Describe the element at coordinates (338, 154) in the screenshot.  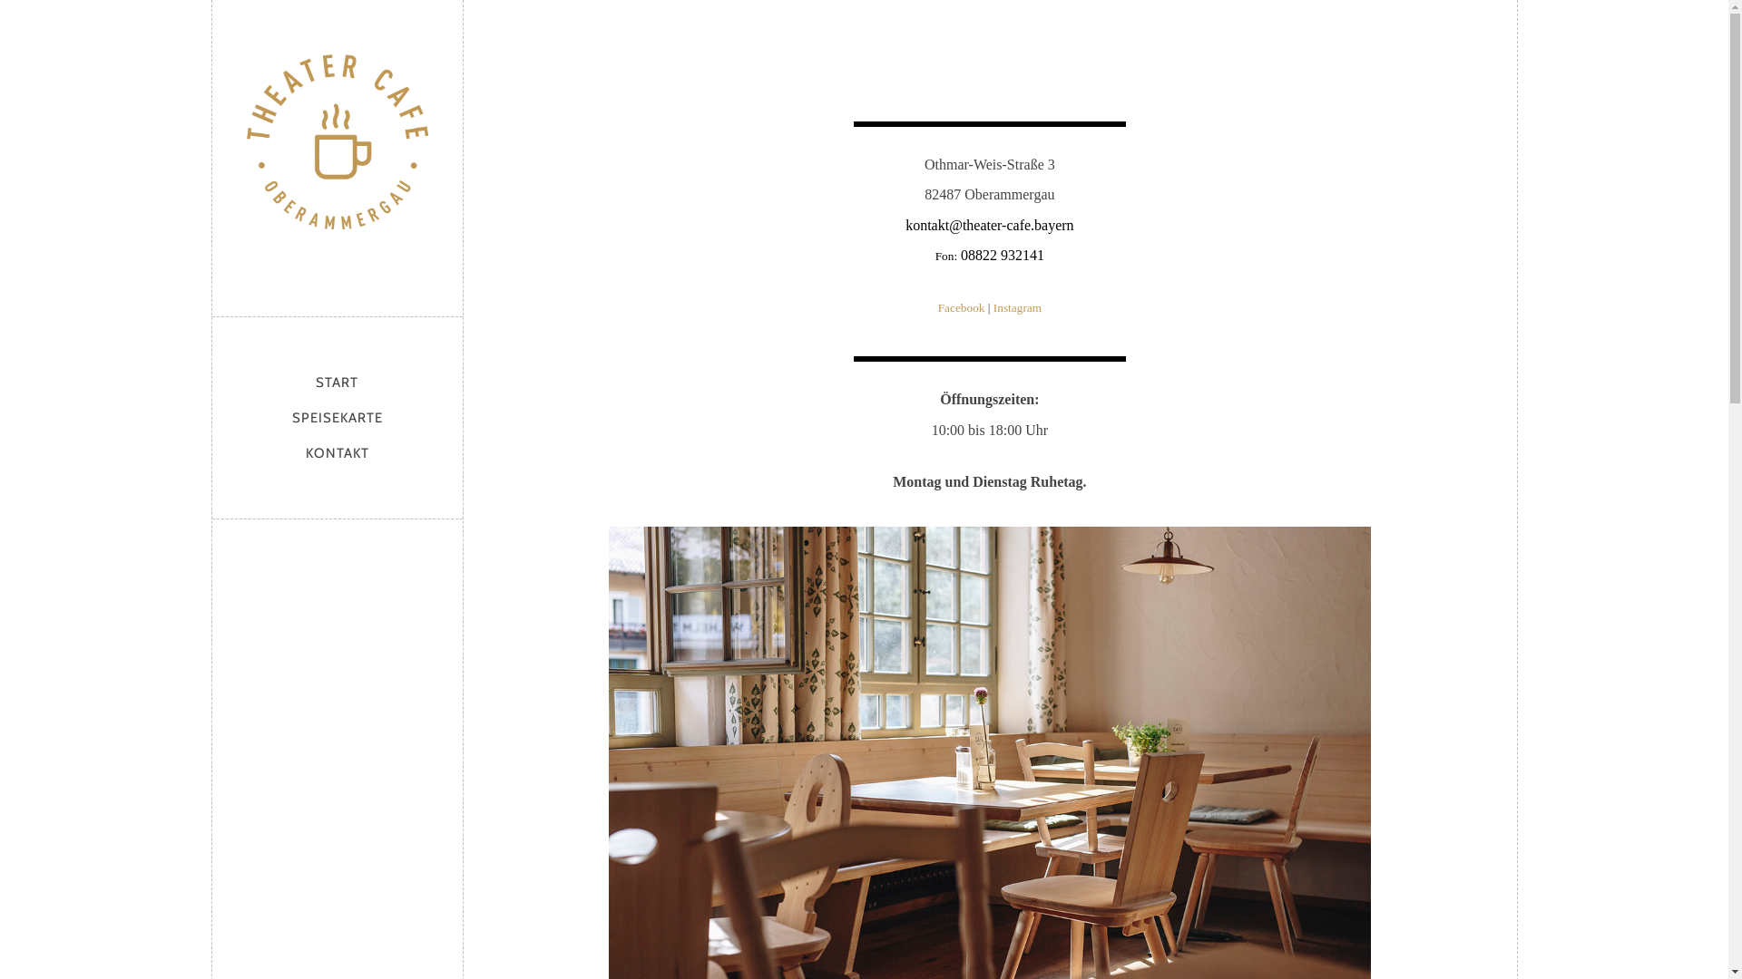
I see `THEATER CAFE` at that location.